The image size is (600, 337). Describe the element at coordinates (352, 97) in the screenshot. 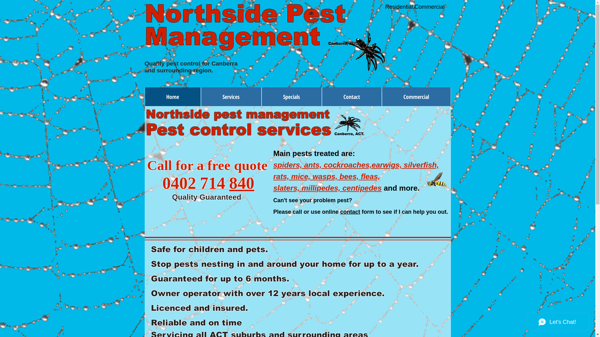

I see `Contact` at that location.